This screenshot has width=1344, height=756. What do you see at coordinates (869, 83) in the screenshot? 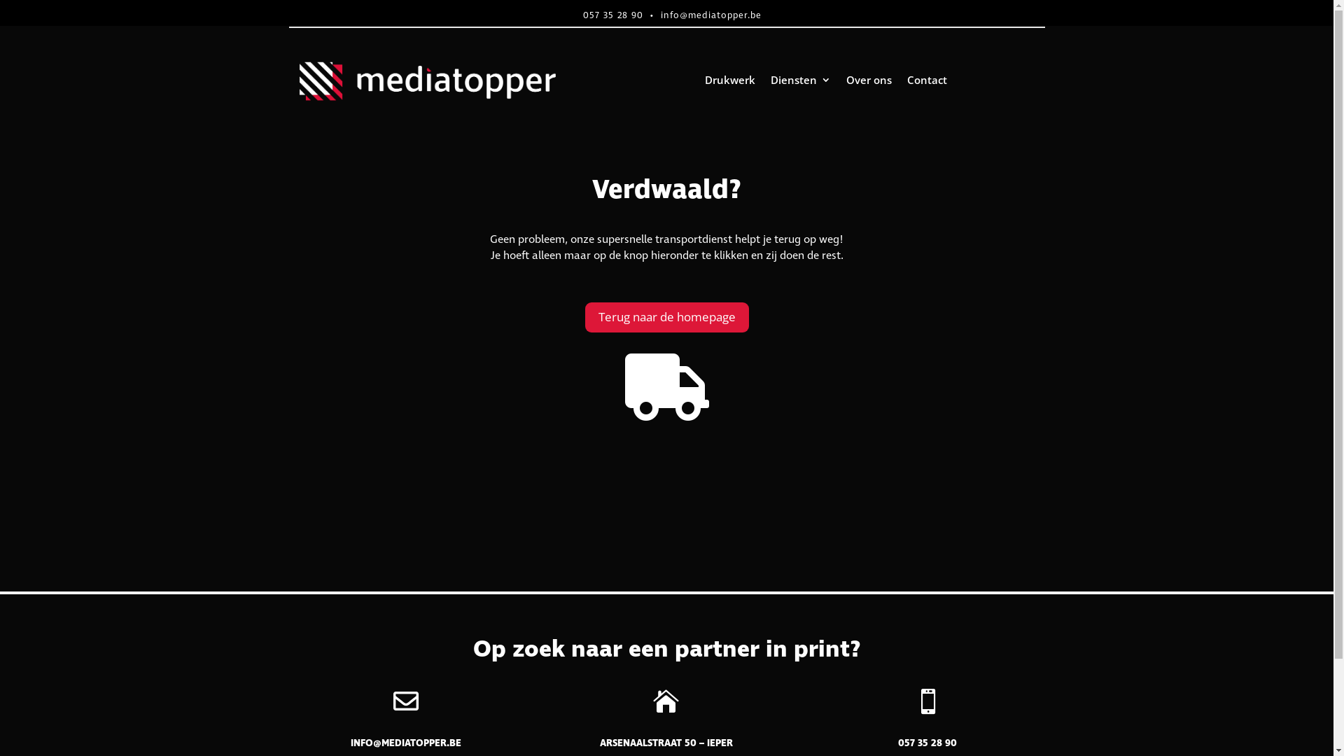
I see `Over ons` at bounding box center [869, 83].